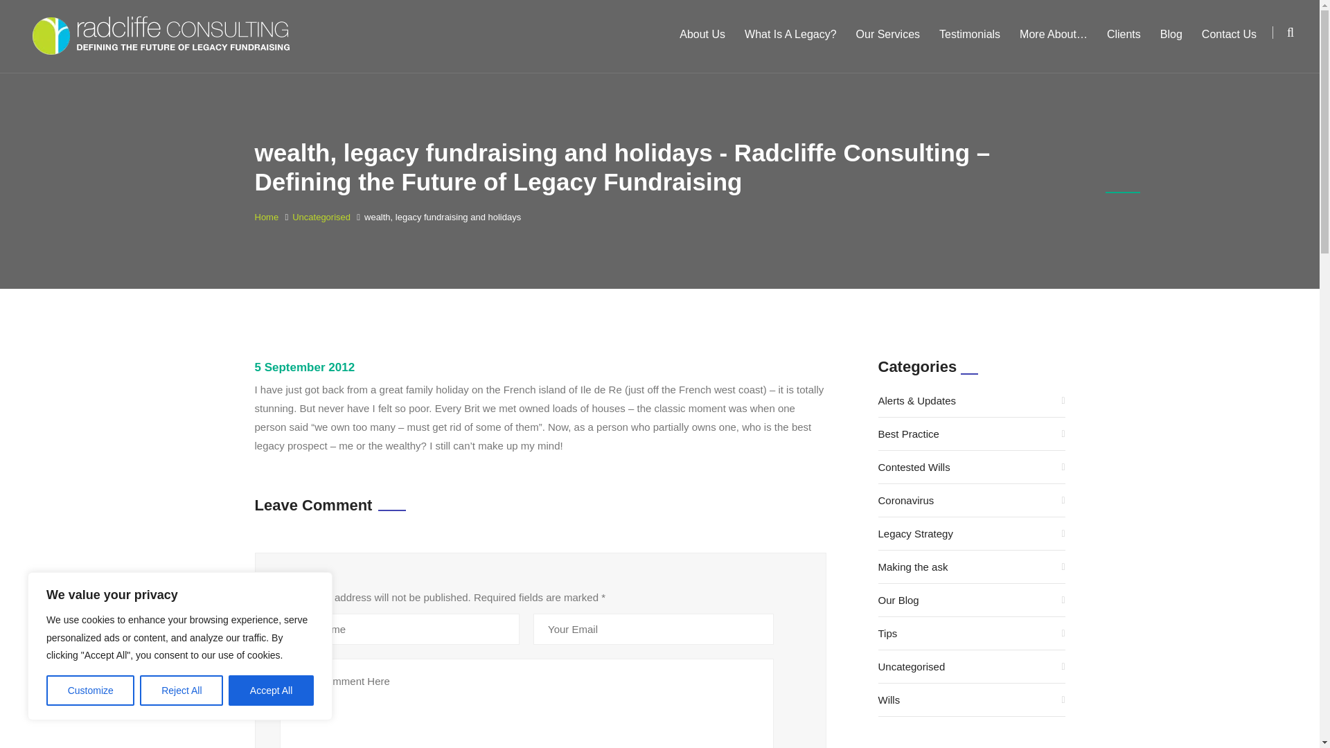 This screenshot has height=748, width=1330. What do you see at coordinates (181, 691) in the screenshot?
I see `Reject All` at bounding box center [181, 691].